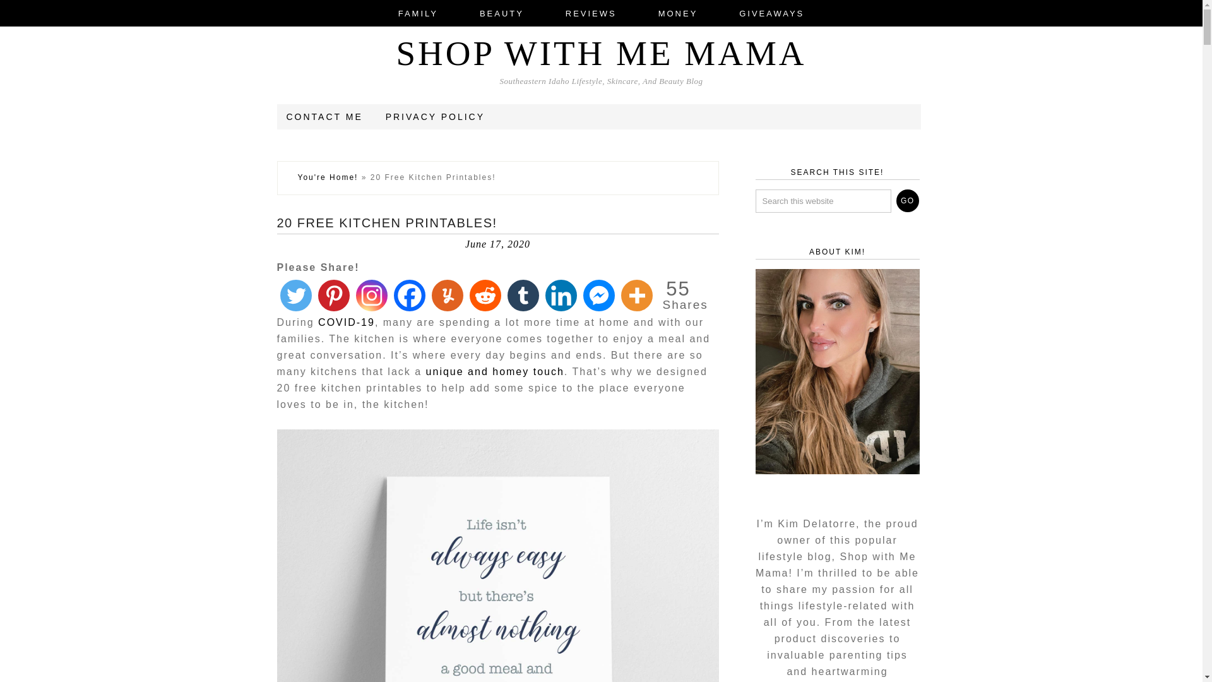  Describe the element at coordinates (679, 294) in the screenshot. I see `Total Shares` at that location.